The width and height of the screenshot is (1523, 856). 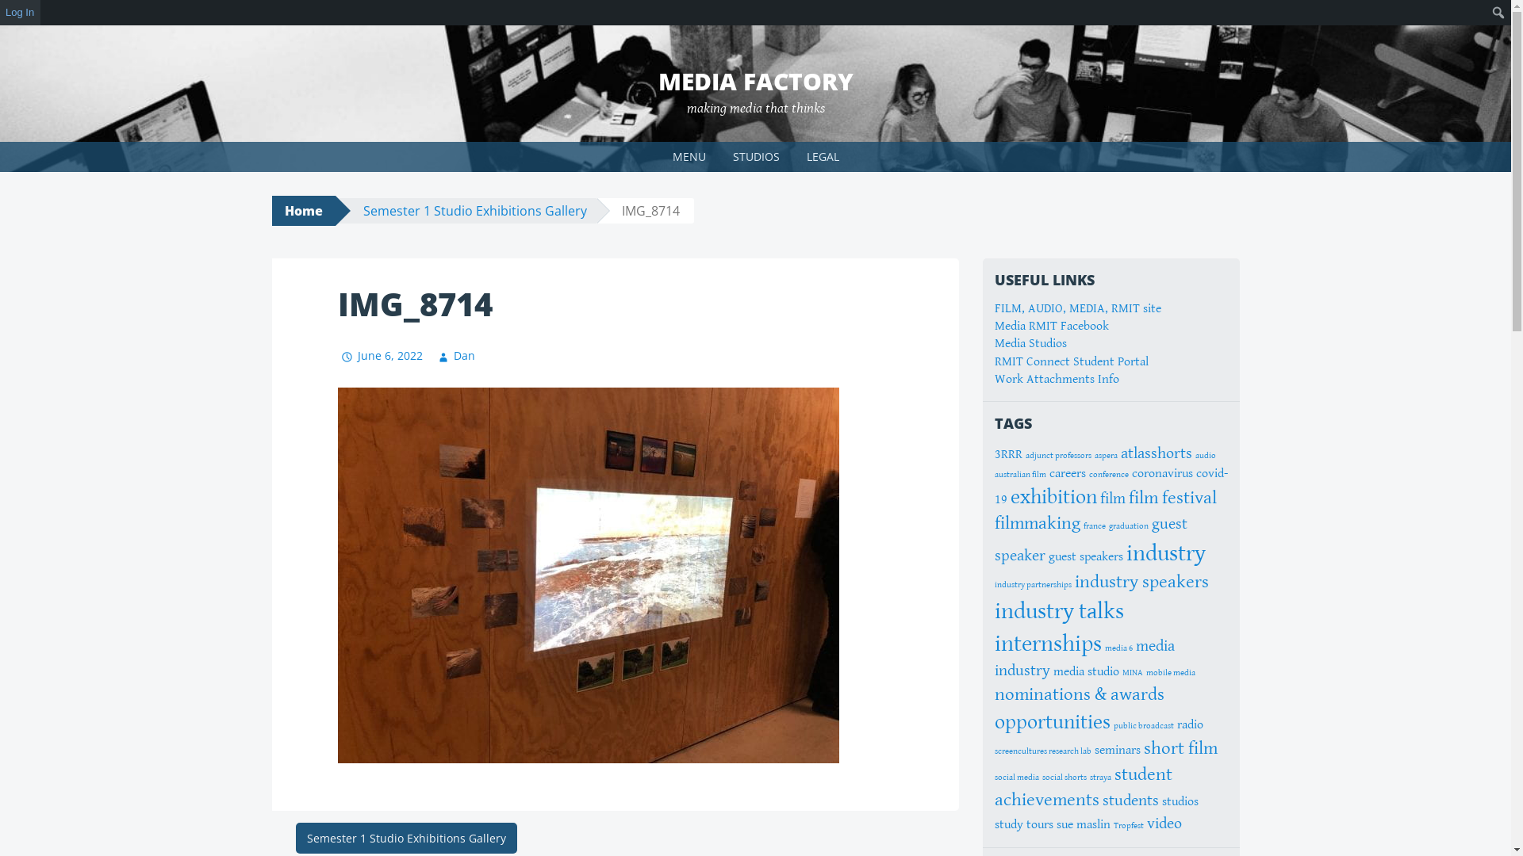 I want to click on internships, so click(x=1049, y=644).